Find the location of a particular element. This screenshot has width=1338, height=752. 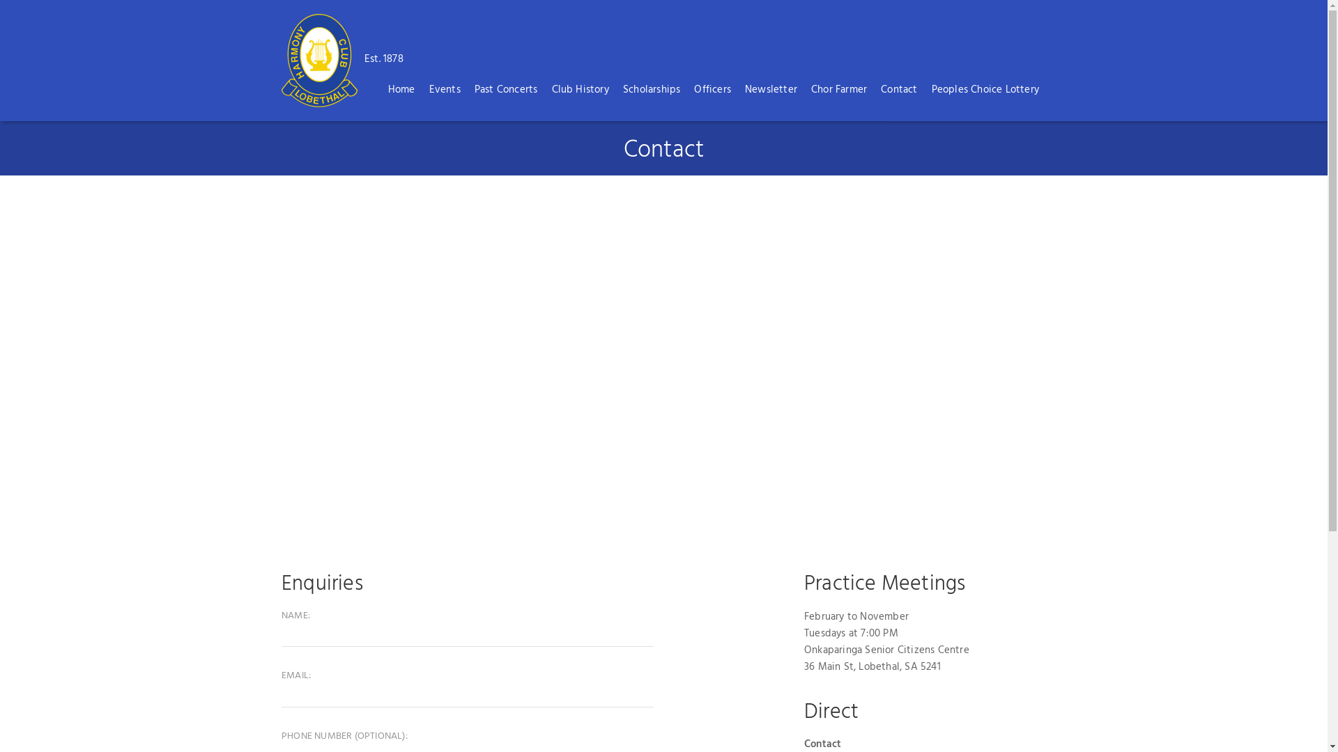

Newsletter is located at coordinates (771, 89).